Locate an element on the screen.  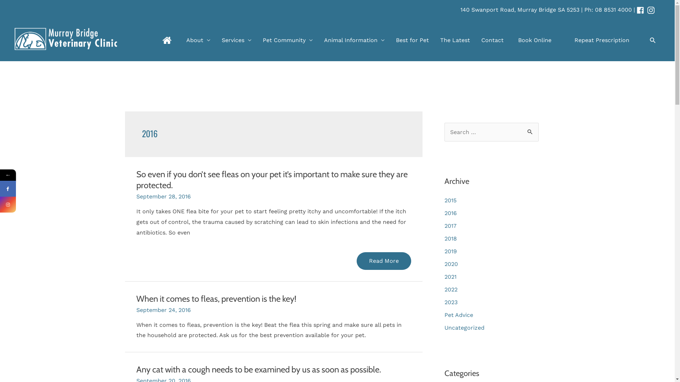
Contact is located at coordinates (492, 40).